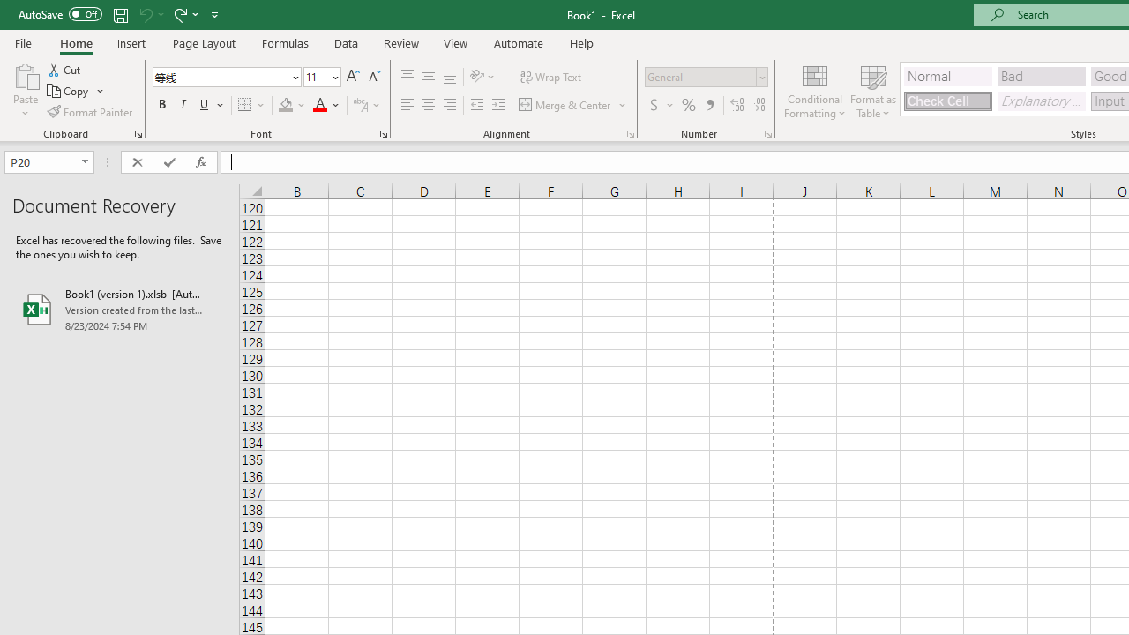 The width and height of the screenshot is (1129, 635). What do you see at coordinates (482, 78) in the screenshot?
I see `Orientation` at bounding box center [482, 78].